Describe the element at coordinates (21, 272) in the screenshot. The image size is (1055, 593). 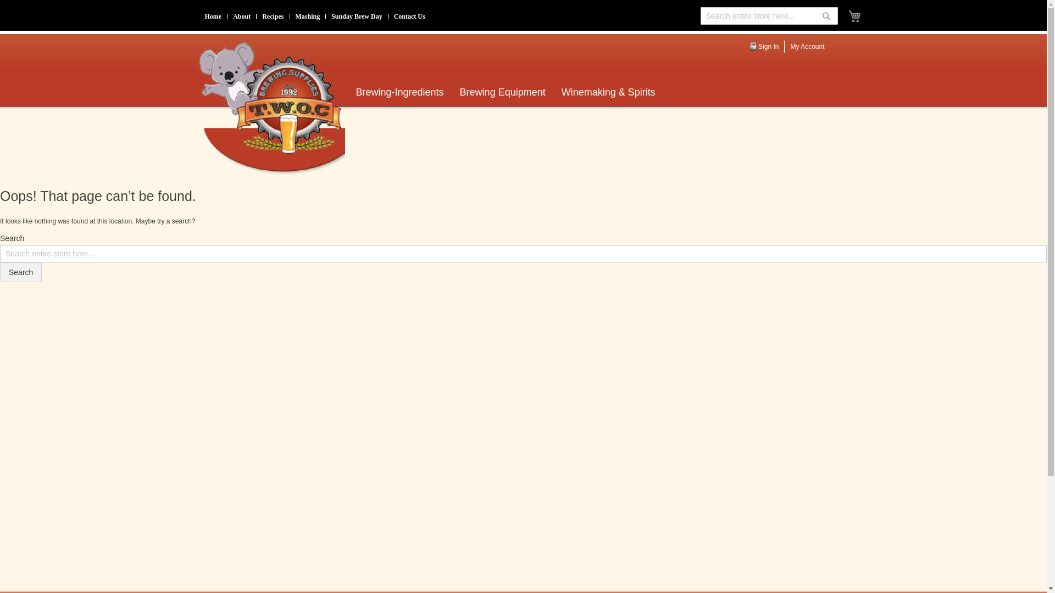
I see `Search` at that location.